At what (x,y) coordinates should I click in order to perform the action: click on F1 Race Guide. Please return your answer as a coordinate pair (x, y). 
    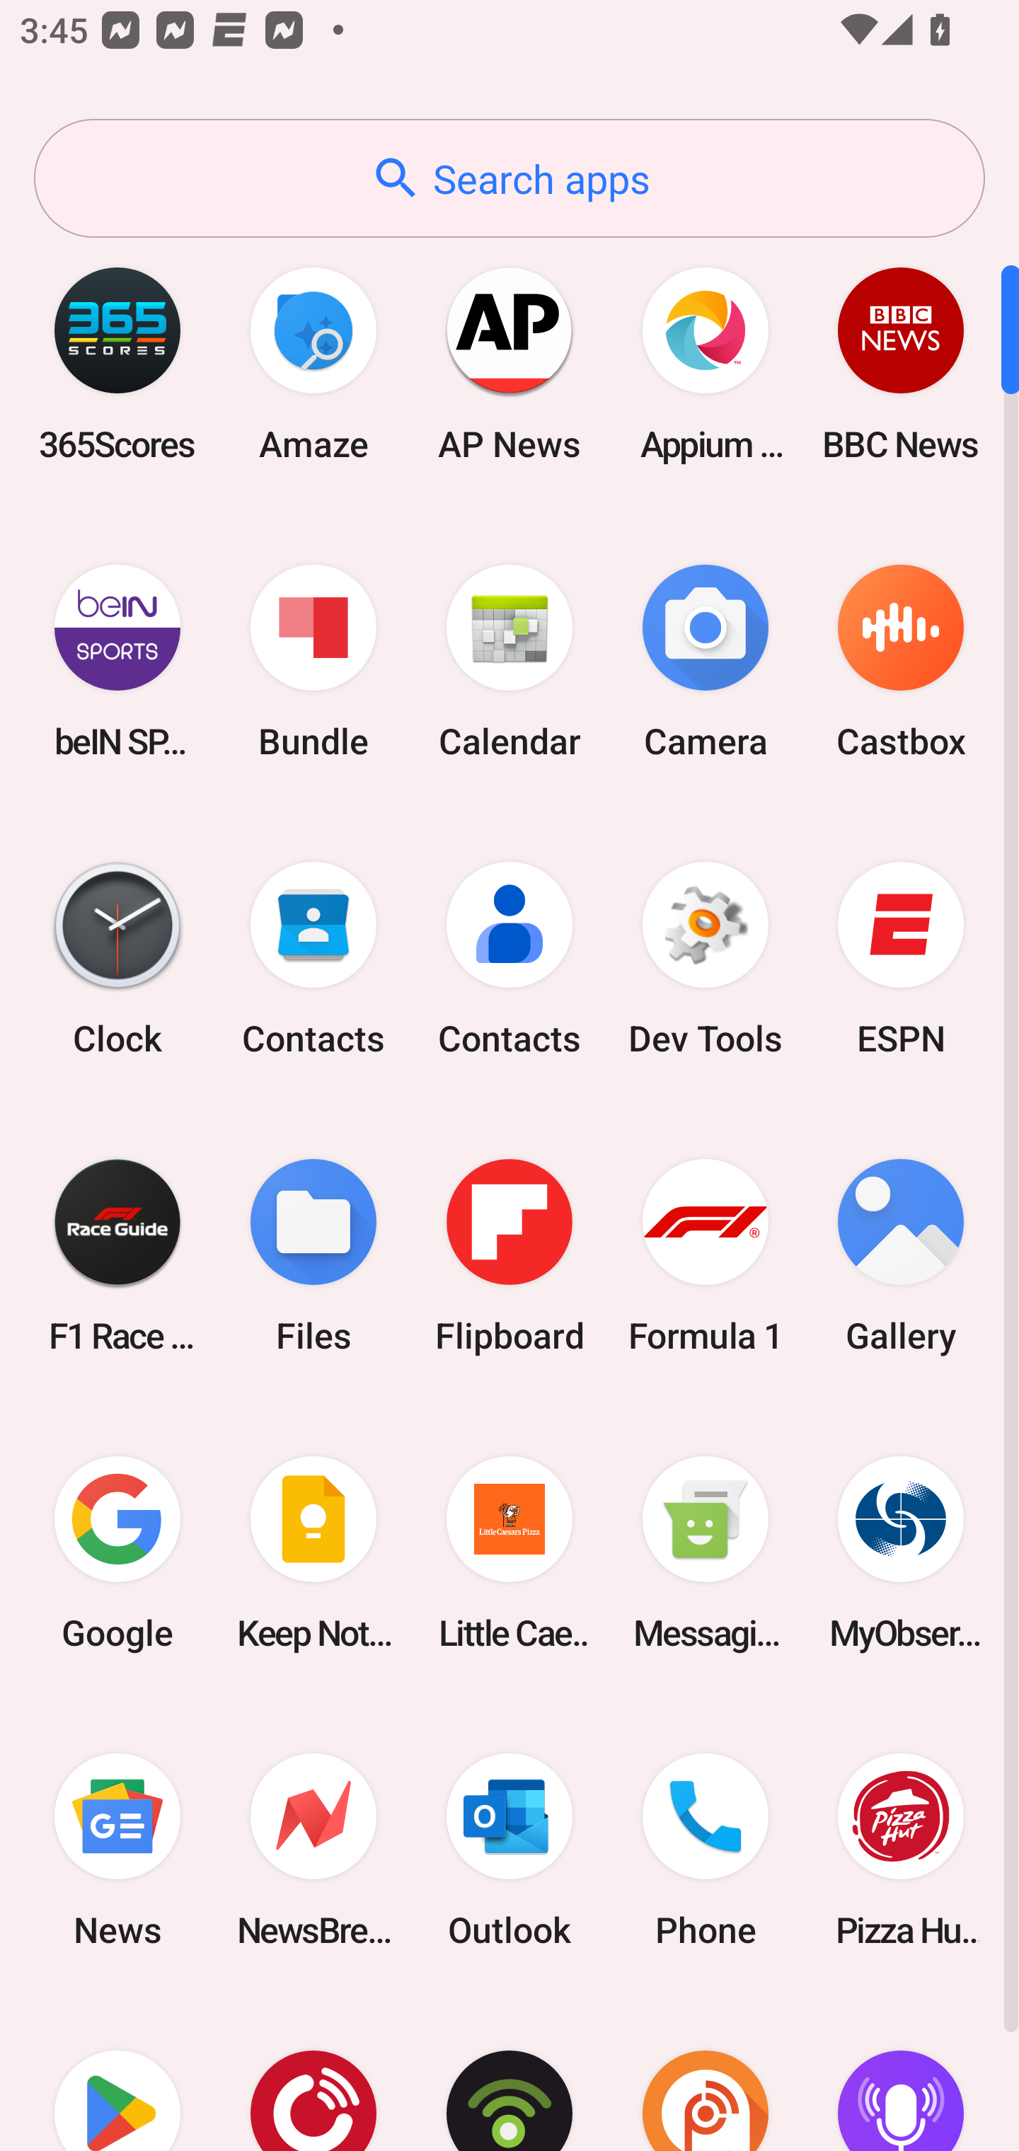
    Looking at the image, I should click on (117, 1256).